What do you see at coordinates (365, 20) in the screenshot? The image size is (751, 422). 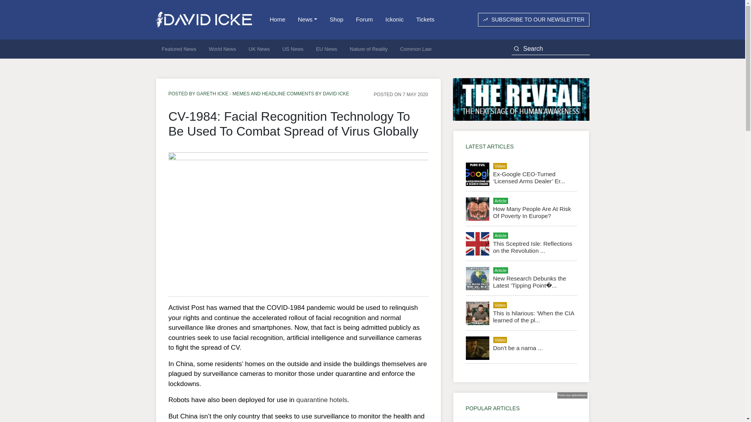 I see `Forum` at bounding box center [365, 20].